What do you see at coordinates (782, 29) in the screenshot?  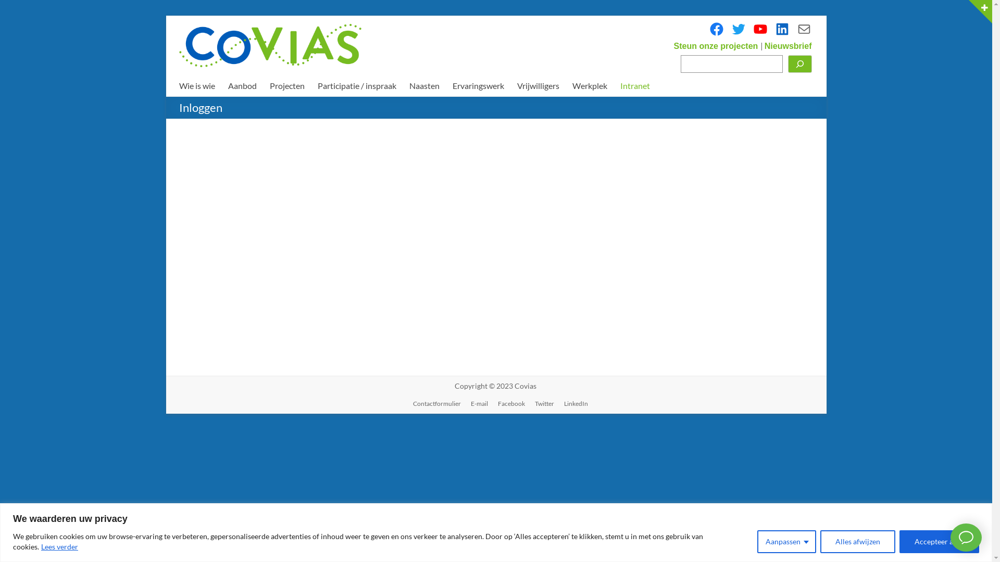 I see `LinkedIn` at bounding box center [782, 29].